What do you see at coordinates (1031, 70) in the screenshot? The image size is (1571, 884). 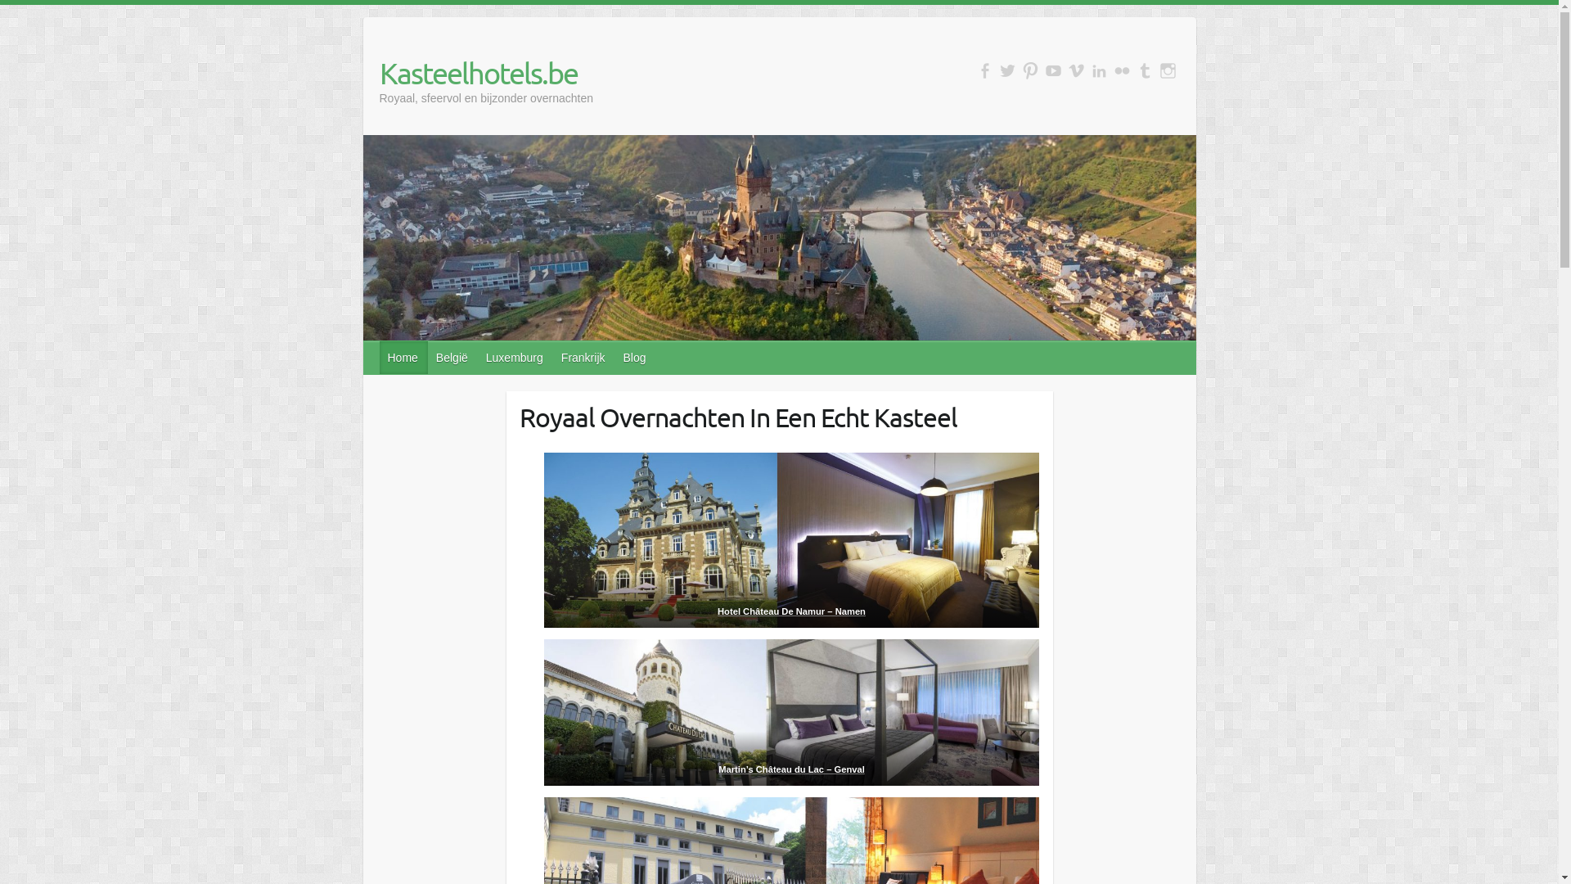 I see `Kasteelhotels.be op Pinterest` at bounding box center [1031, 70].